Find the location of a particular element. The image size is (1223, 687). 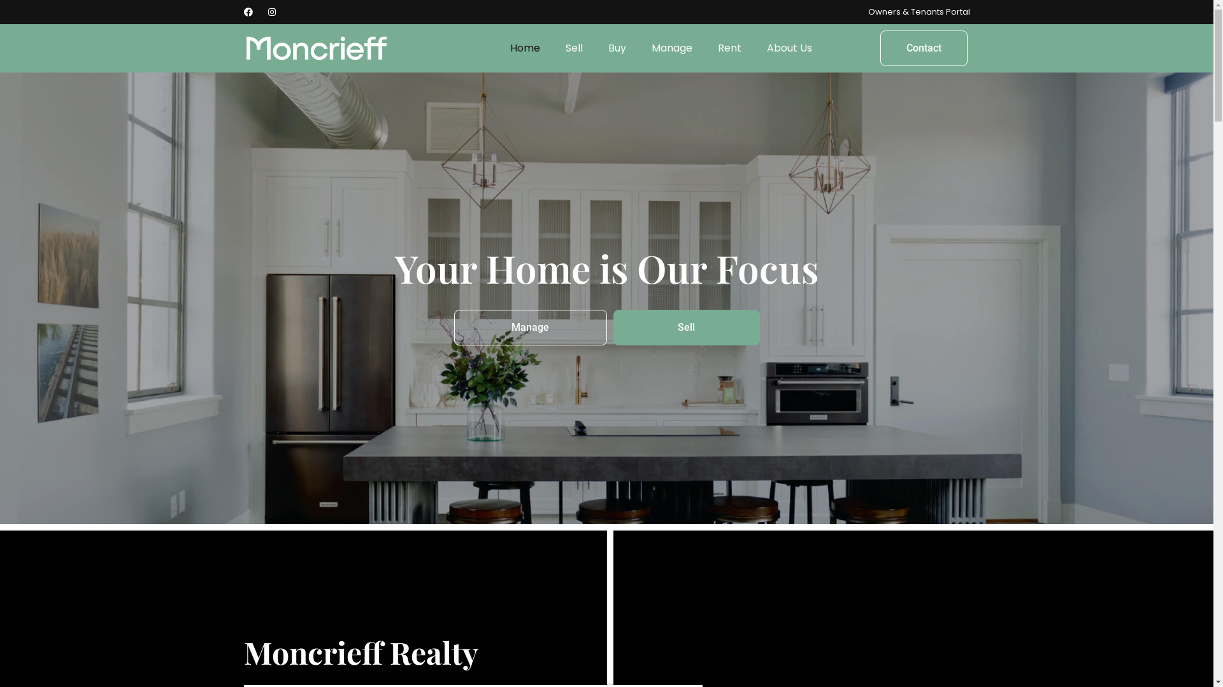

Rent is located at coordinates (729, 48).